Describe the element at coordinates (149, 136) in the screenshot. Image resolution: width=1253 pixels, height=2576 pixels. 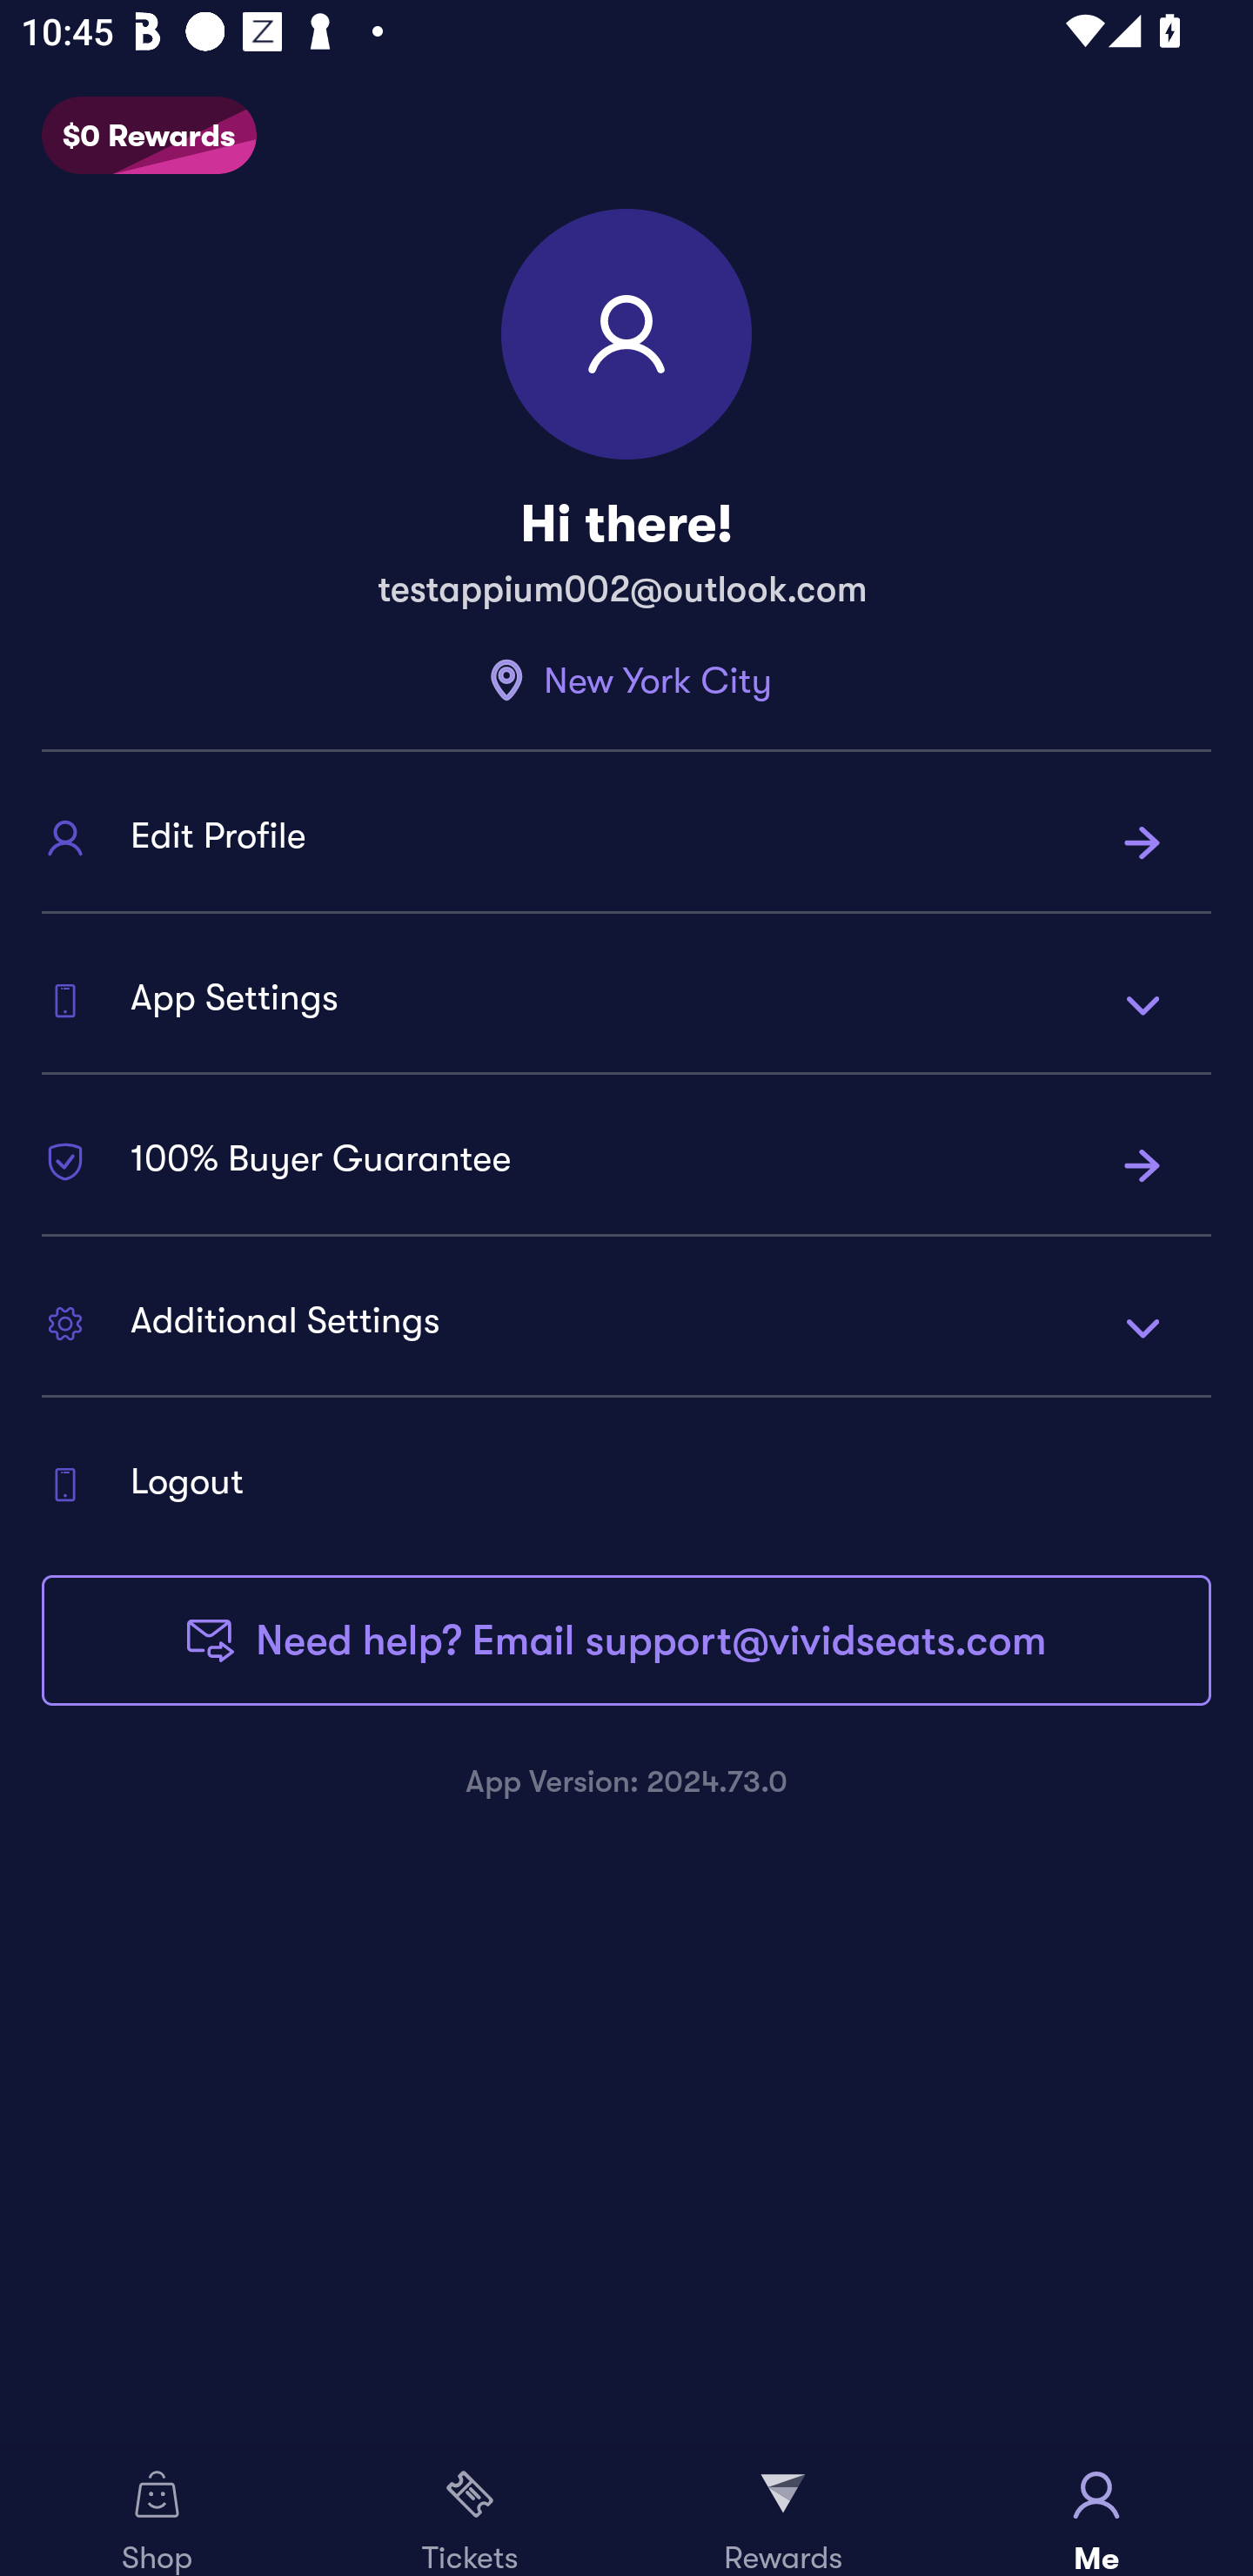
I see `$0 Rewards` at that location.